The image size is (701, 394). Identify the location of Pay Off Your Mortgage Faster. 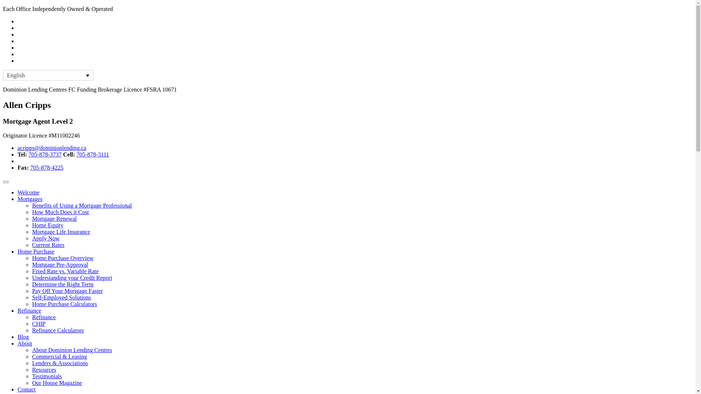
(68, 291).